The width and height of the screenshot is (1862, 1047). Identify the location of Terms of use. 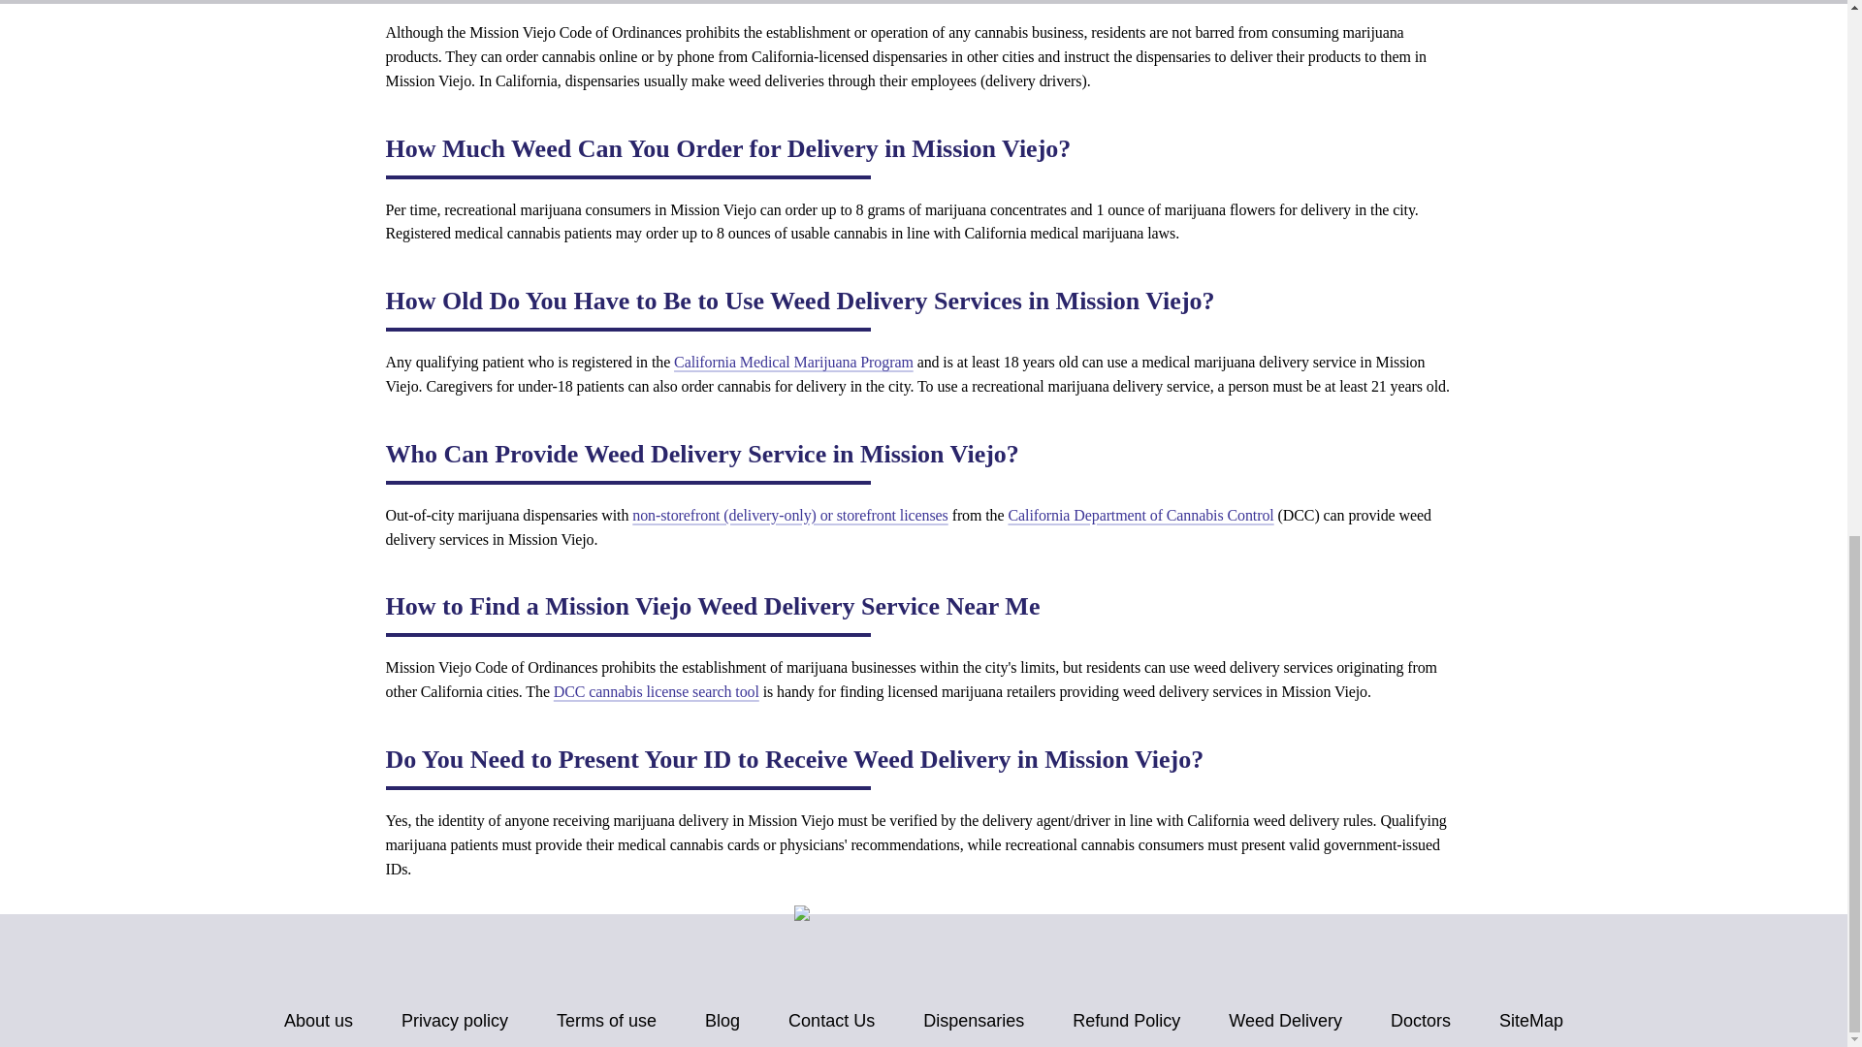
(607, 1021).